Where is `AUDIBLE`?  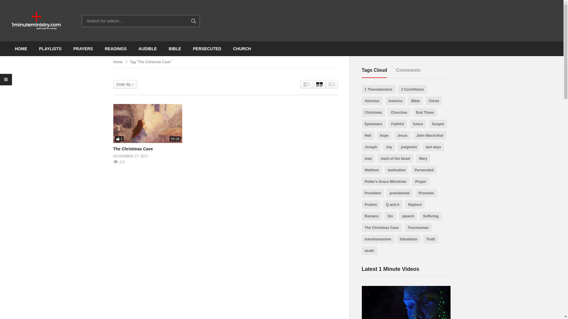
AUDIBLE is located at coordinates (148, 49).